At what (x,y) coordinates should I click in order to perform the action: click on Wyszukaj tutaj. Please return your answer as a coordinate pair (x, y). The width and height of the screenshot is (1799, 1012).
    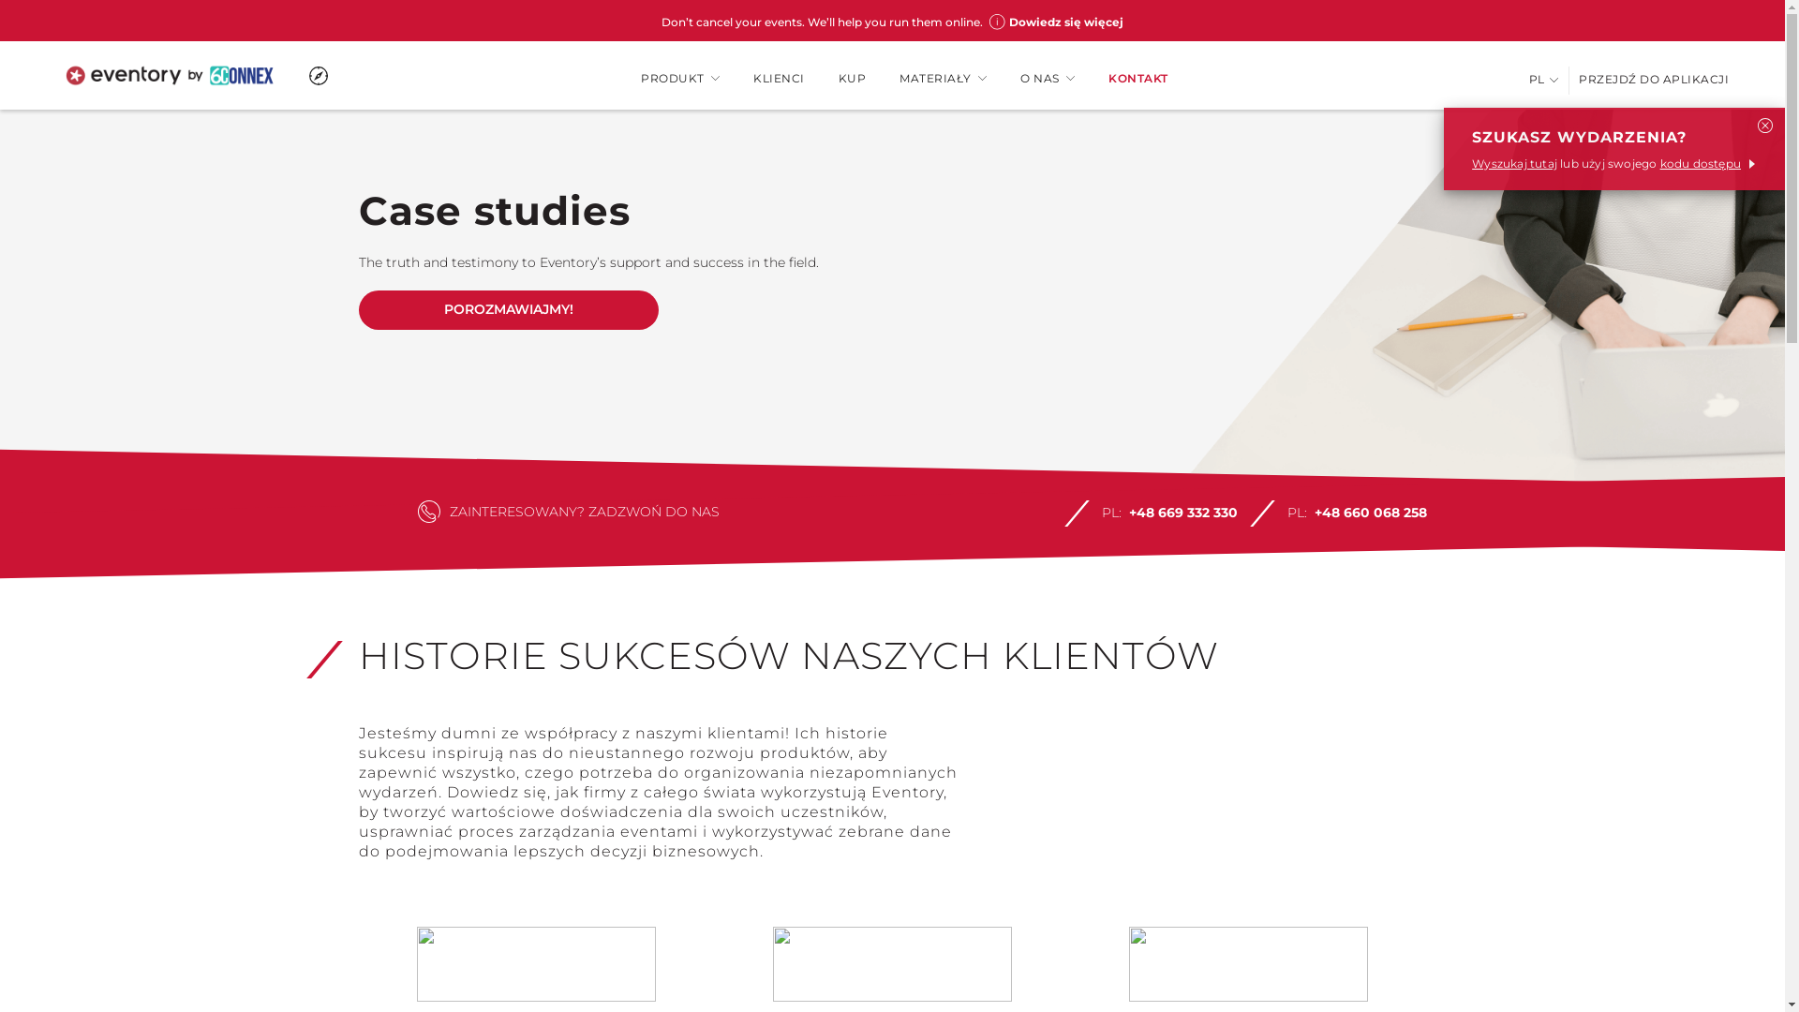
    Looking at the image, I should click on (1514, 163).